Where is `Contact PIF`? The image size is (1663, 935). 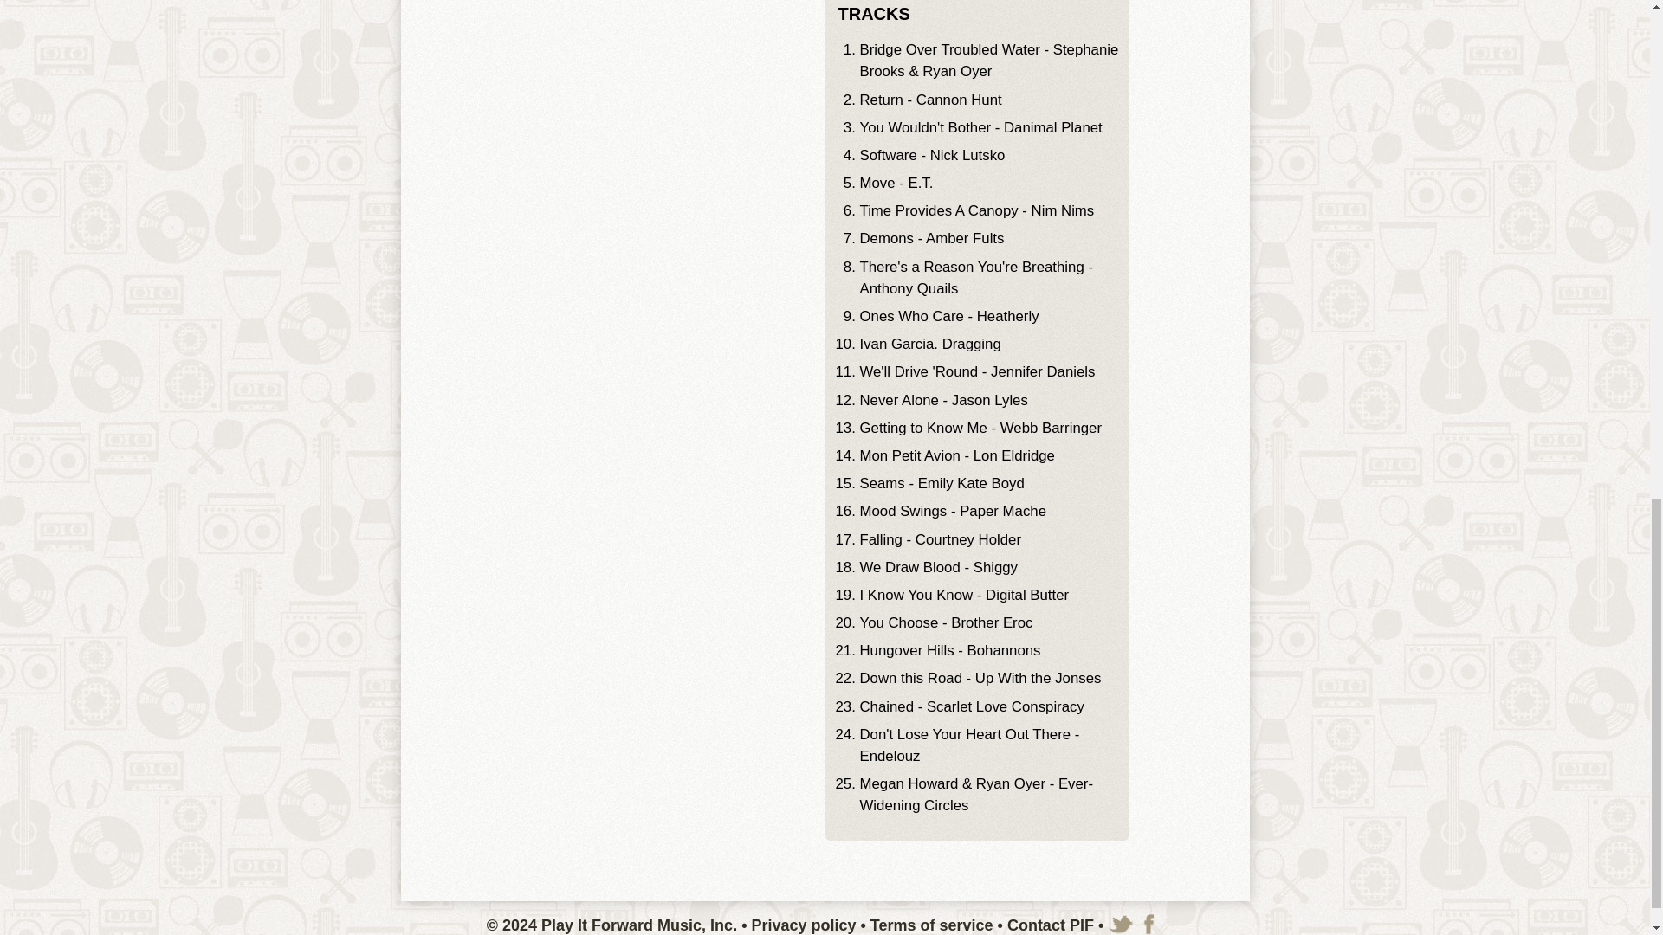
Contact PIF is located at coordinates (1051, 925).